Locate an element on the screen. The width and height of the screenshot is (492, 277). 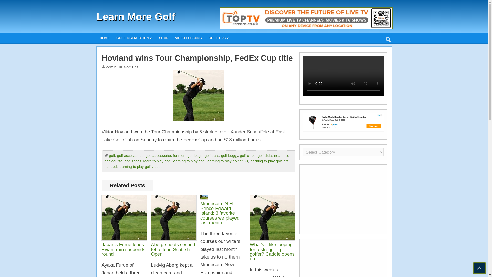
SHOP is located at coordinates (164, 38).